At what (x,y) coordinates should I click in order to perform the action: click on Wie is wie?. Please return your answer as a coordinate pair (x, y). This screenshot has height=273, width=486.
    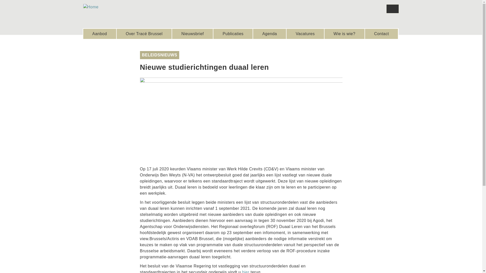
    Looking at the image, I should click on (345, 34).